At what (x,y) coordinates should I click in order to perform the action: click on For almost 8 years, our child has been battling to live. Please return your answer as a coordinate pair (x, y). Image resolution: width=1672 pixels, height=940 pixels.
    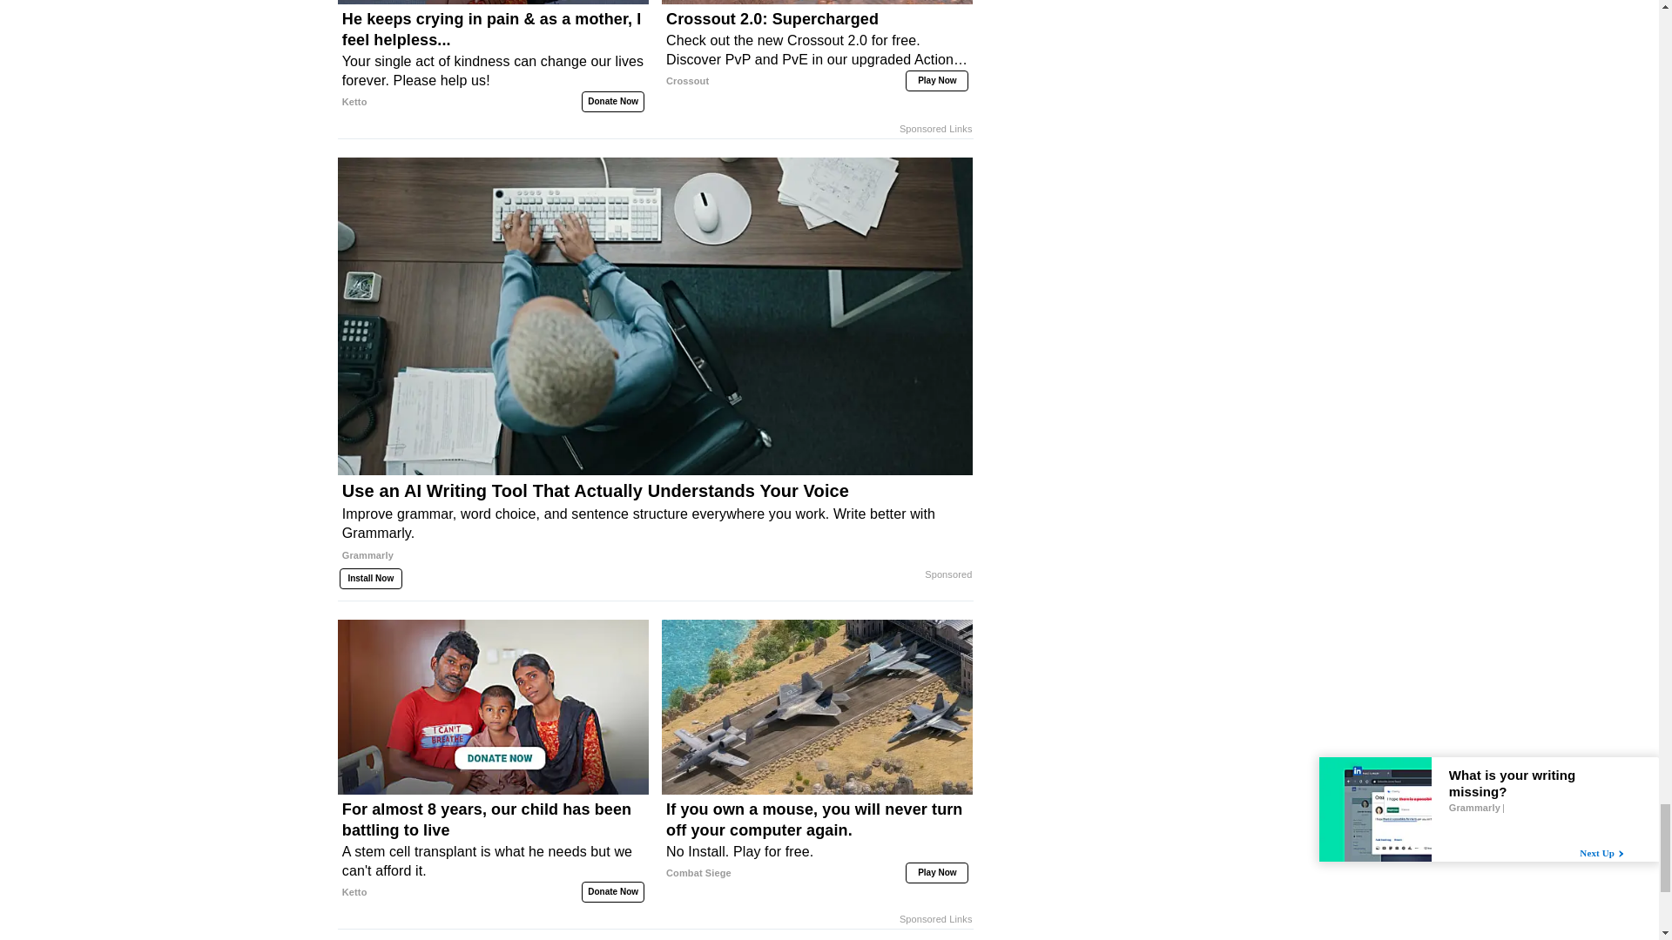
    Looking at the image, I should click on (493, 850).